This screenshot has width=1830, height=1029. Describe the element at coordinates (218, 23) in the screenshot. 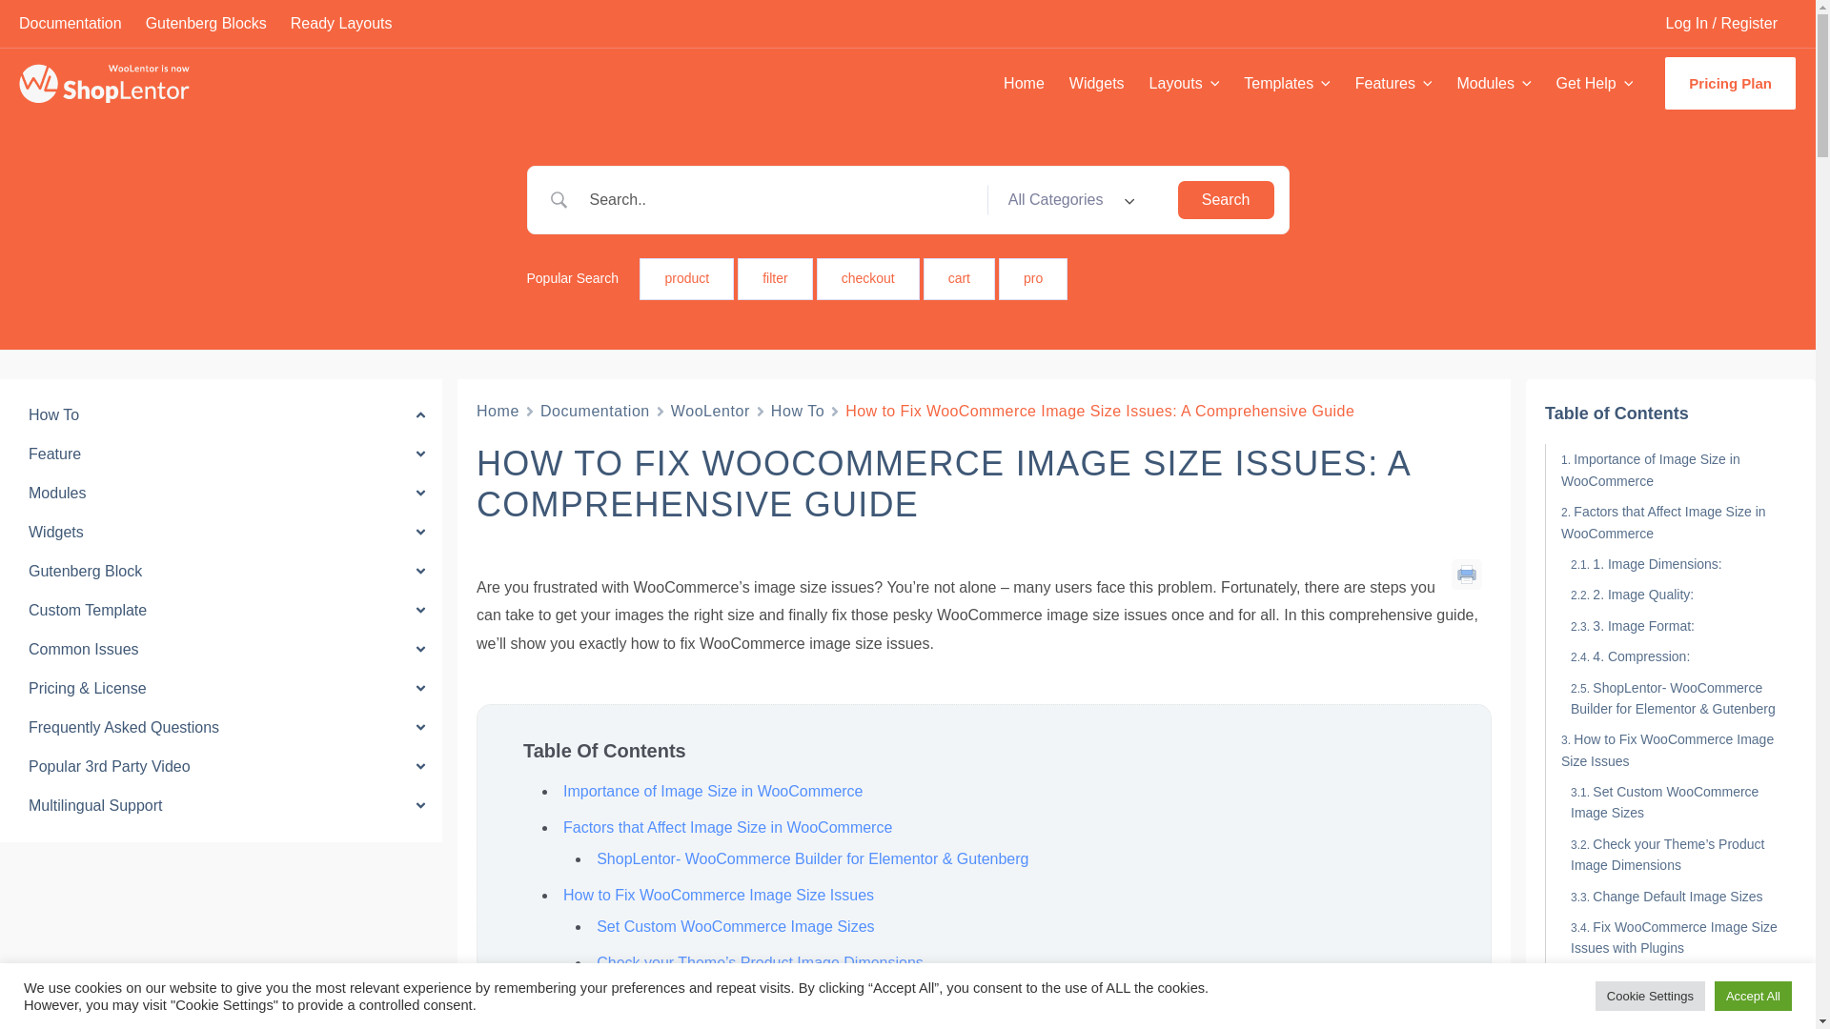

I see `Gutenberg Blocks` at that location.